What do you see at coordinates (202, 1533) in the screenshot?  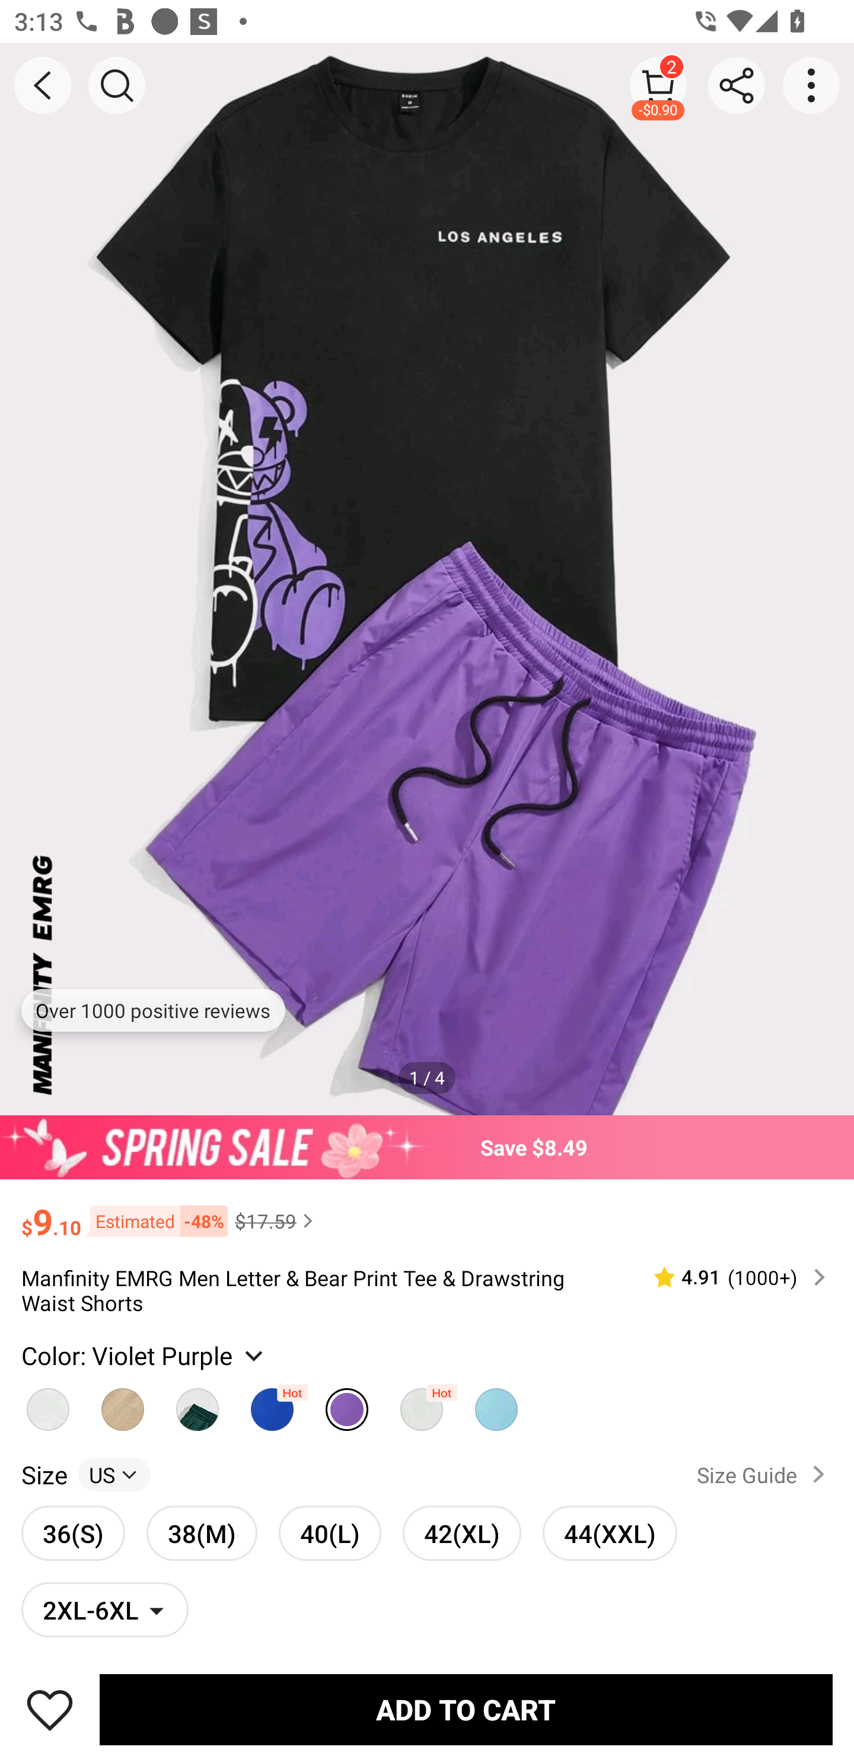 I see `38(M) 38(M)unselected option` at bounding box center [202, 1533].